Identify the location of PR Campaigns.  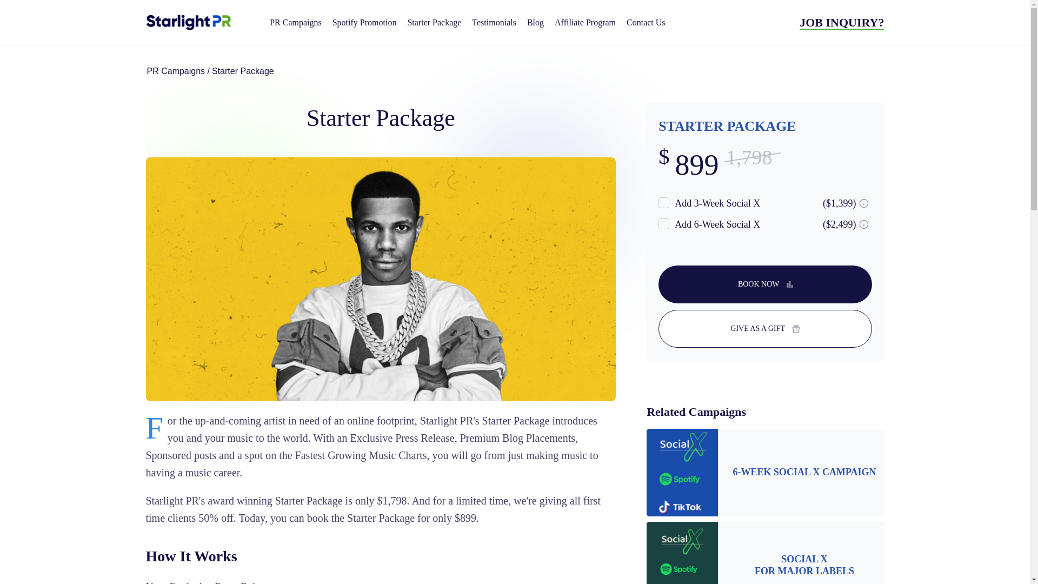
(804, 565).